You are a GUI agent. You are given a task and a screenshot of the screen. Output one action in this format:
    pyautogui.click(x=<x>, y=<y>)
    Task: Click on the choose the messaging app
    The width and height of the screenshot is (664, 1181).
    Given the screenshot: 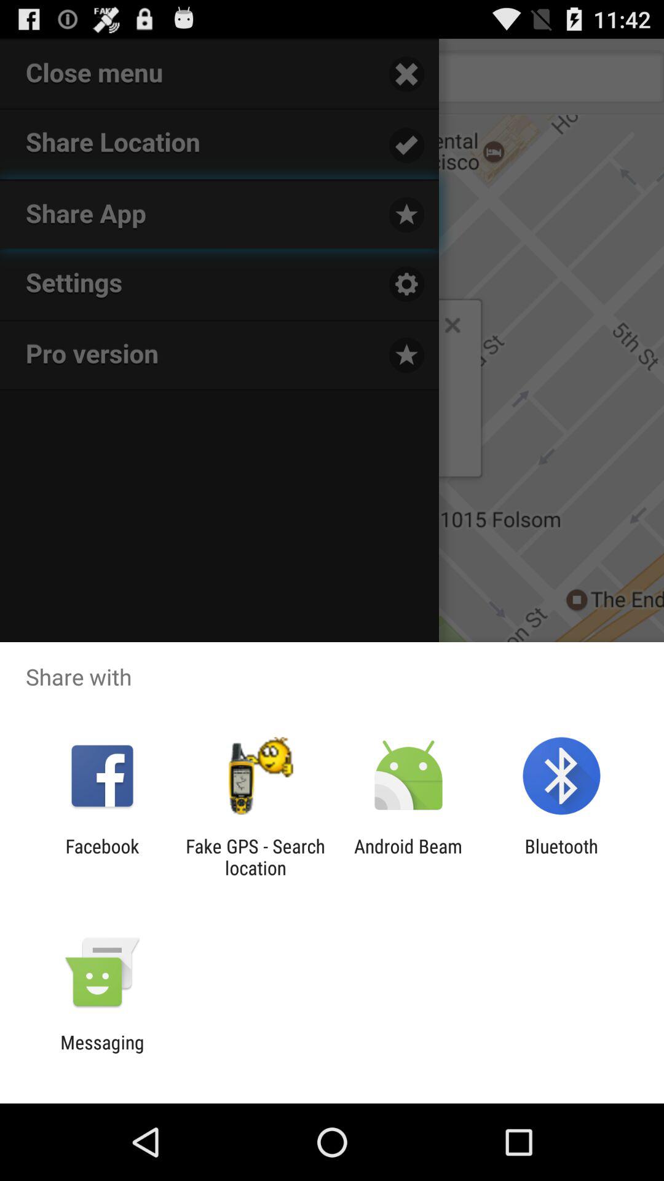 What is the action you would take?
    pyautogui.click(x=102, y=1053)
    